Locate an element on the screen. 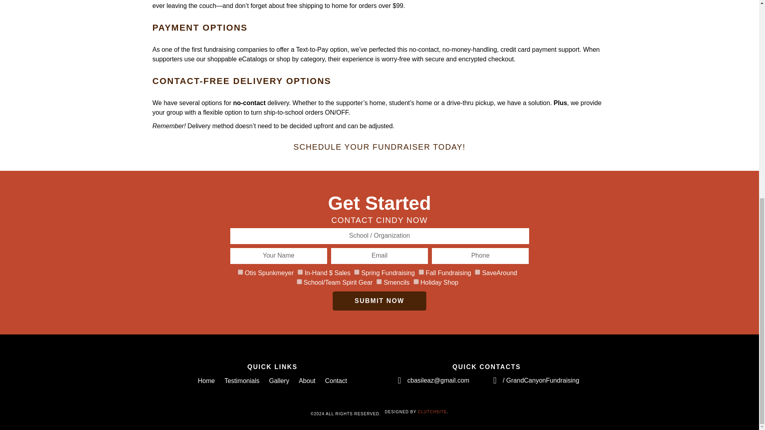  Smencils is located at coordinates (379, 281).